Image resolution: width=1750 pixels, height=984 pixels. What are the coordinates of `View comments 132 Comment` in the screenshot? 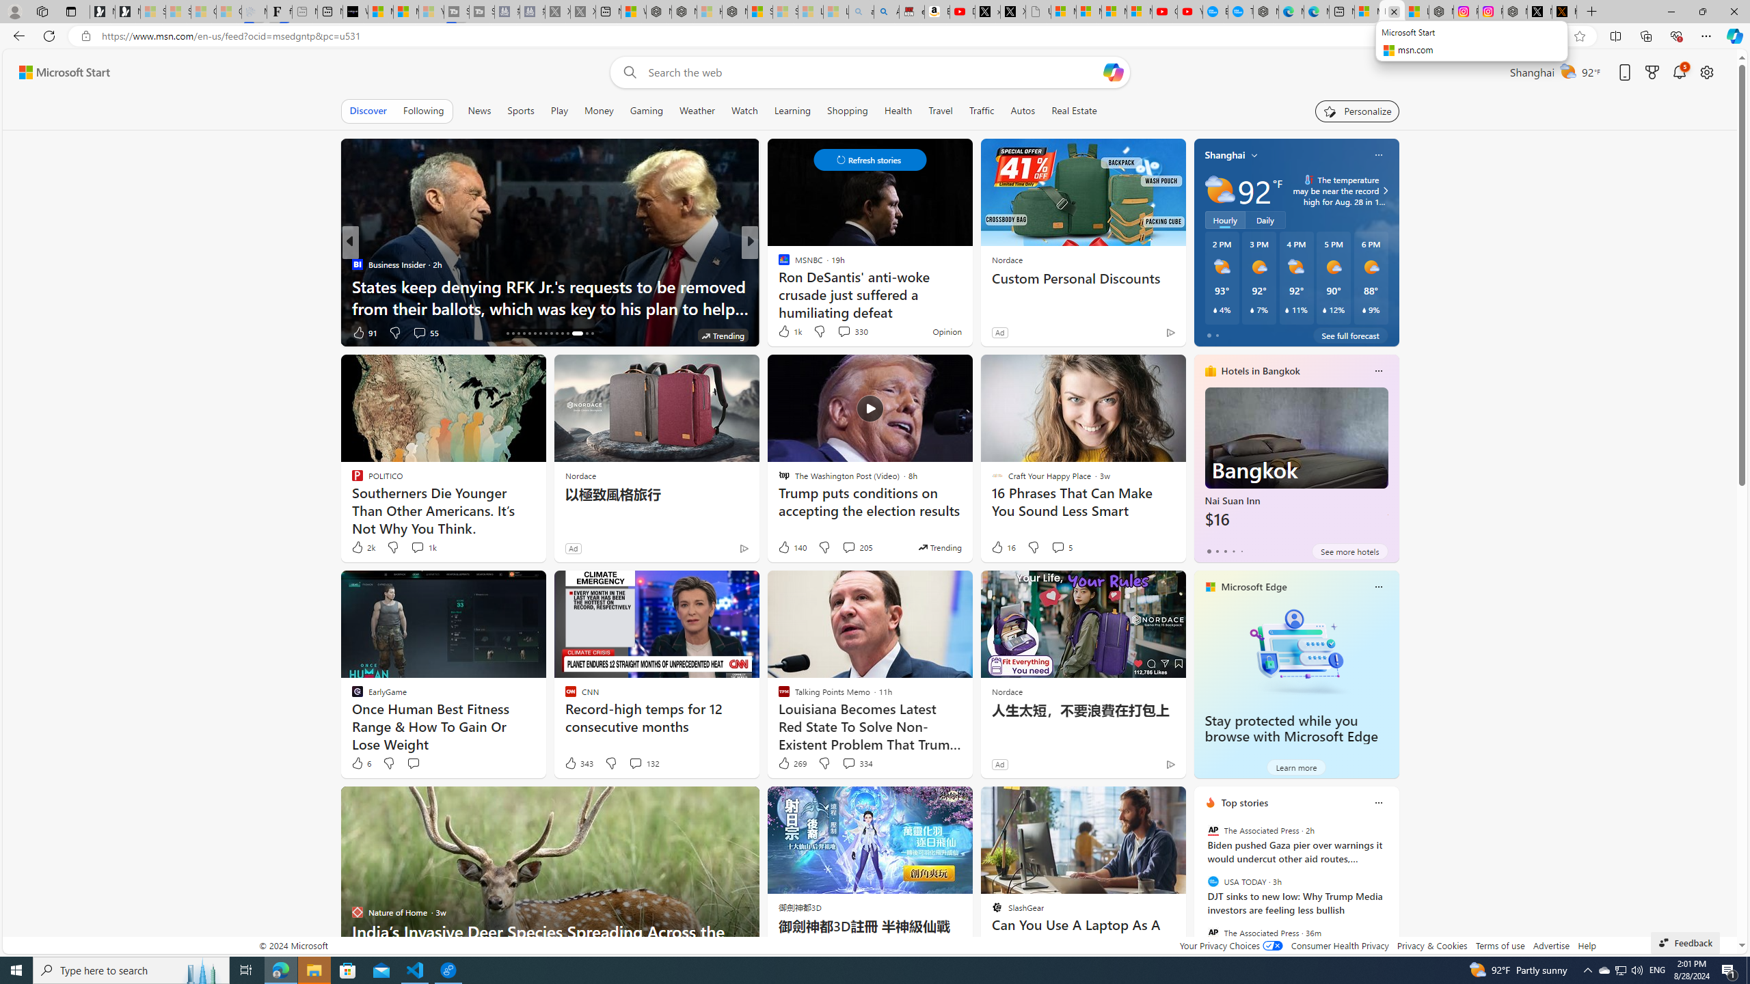 It's located at (635, 763).